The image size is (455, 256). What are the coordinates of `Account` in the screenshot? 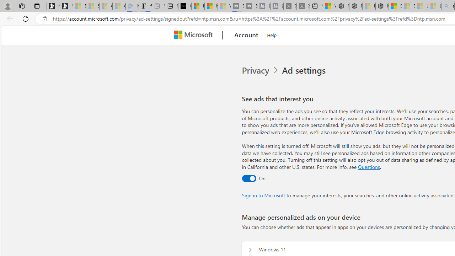 It's located at (246, 35).